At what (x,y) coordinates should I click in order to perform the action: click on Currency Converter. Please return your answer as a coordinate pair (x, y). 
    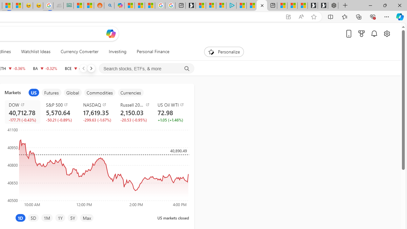
    Looking at the image, I should click on (79, 52).